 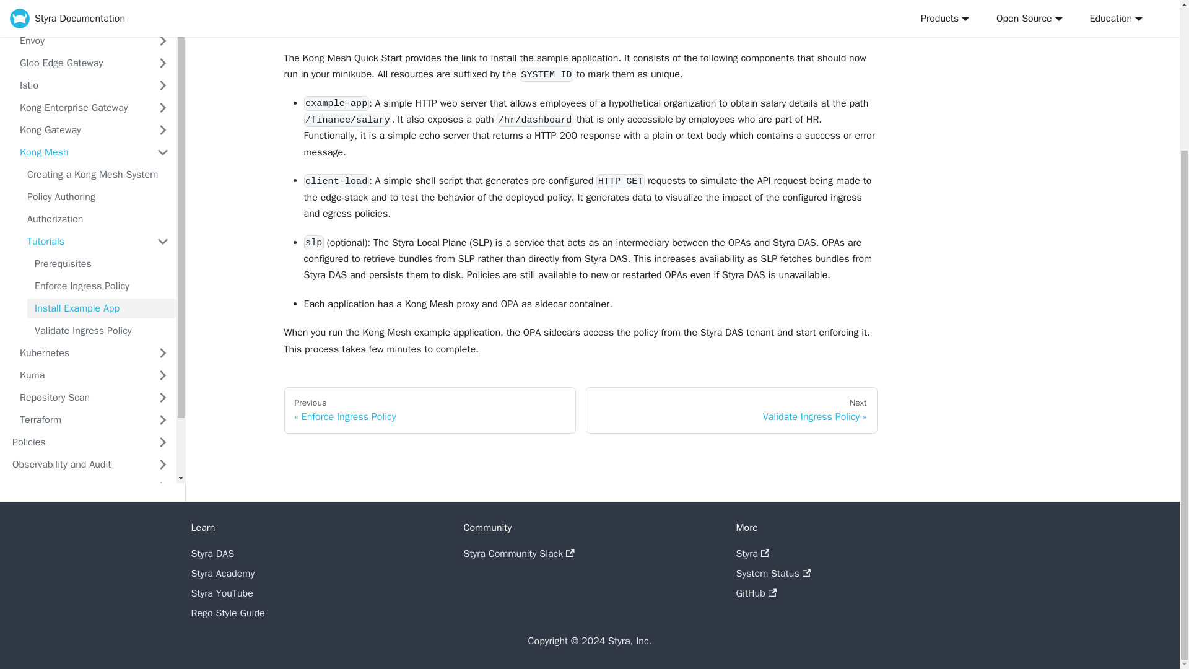 What do you see at coordinates (81, 19) in the screenshot?
I see `Entitlements` at bounding box center [81, 19].